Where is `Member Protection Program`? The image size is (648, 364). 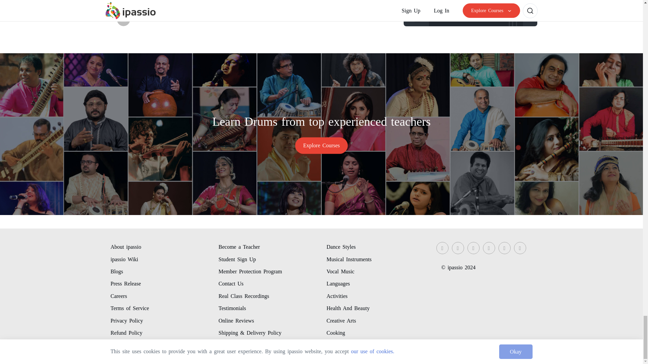
Member Protection Program is located at coordinates (250, 272).